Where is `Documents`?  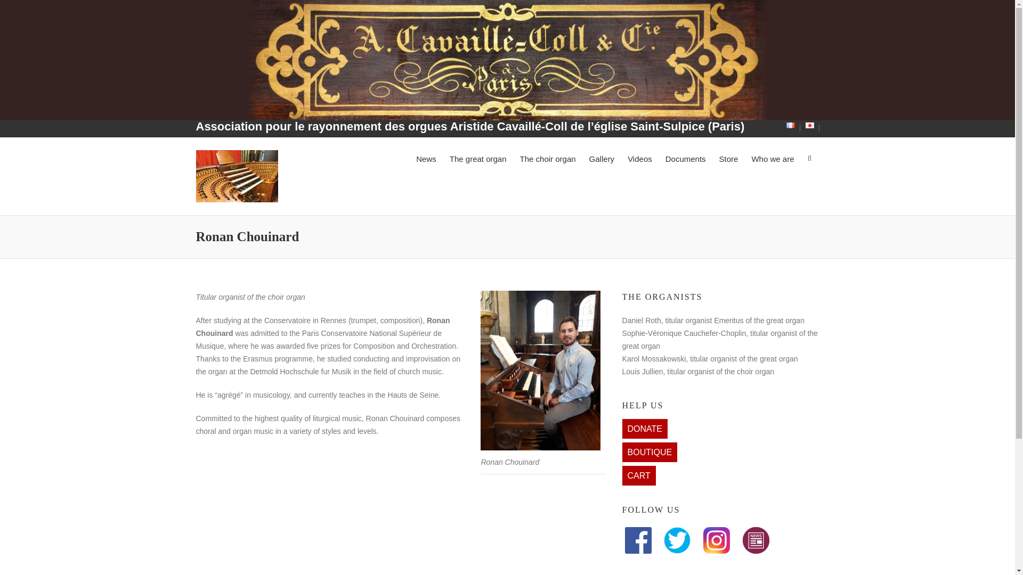
Documents is located at coordinates (685, 158).